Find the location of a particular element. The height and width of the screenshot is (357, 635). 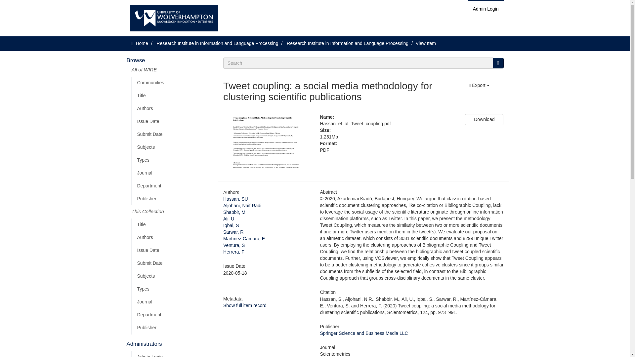

Subjects is located at coordinates (172, 276).